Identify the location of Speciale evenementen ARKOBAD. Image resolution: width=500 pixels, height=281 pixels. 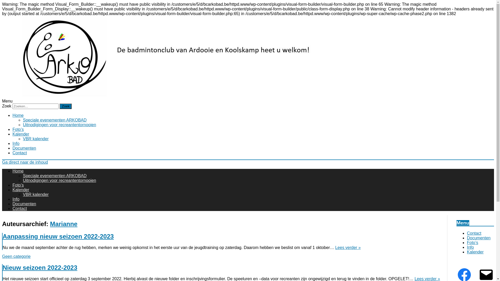
(55, 176).